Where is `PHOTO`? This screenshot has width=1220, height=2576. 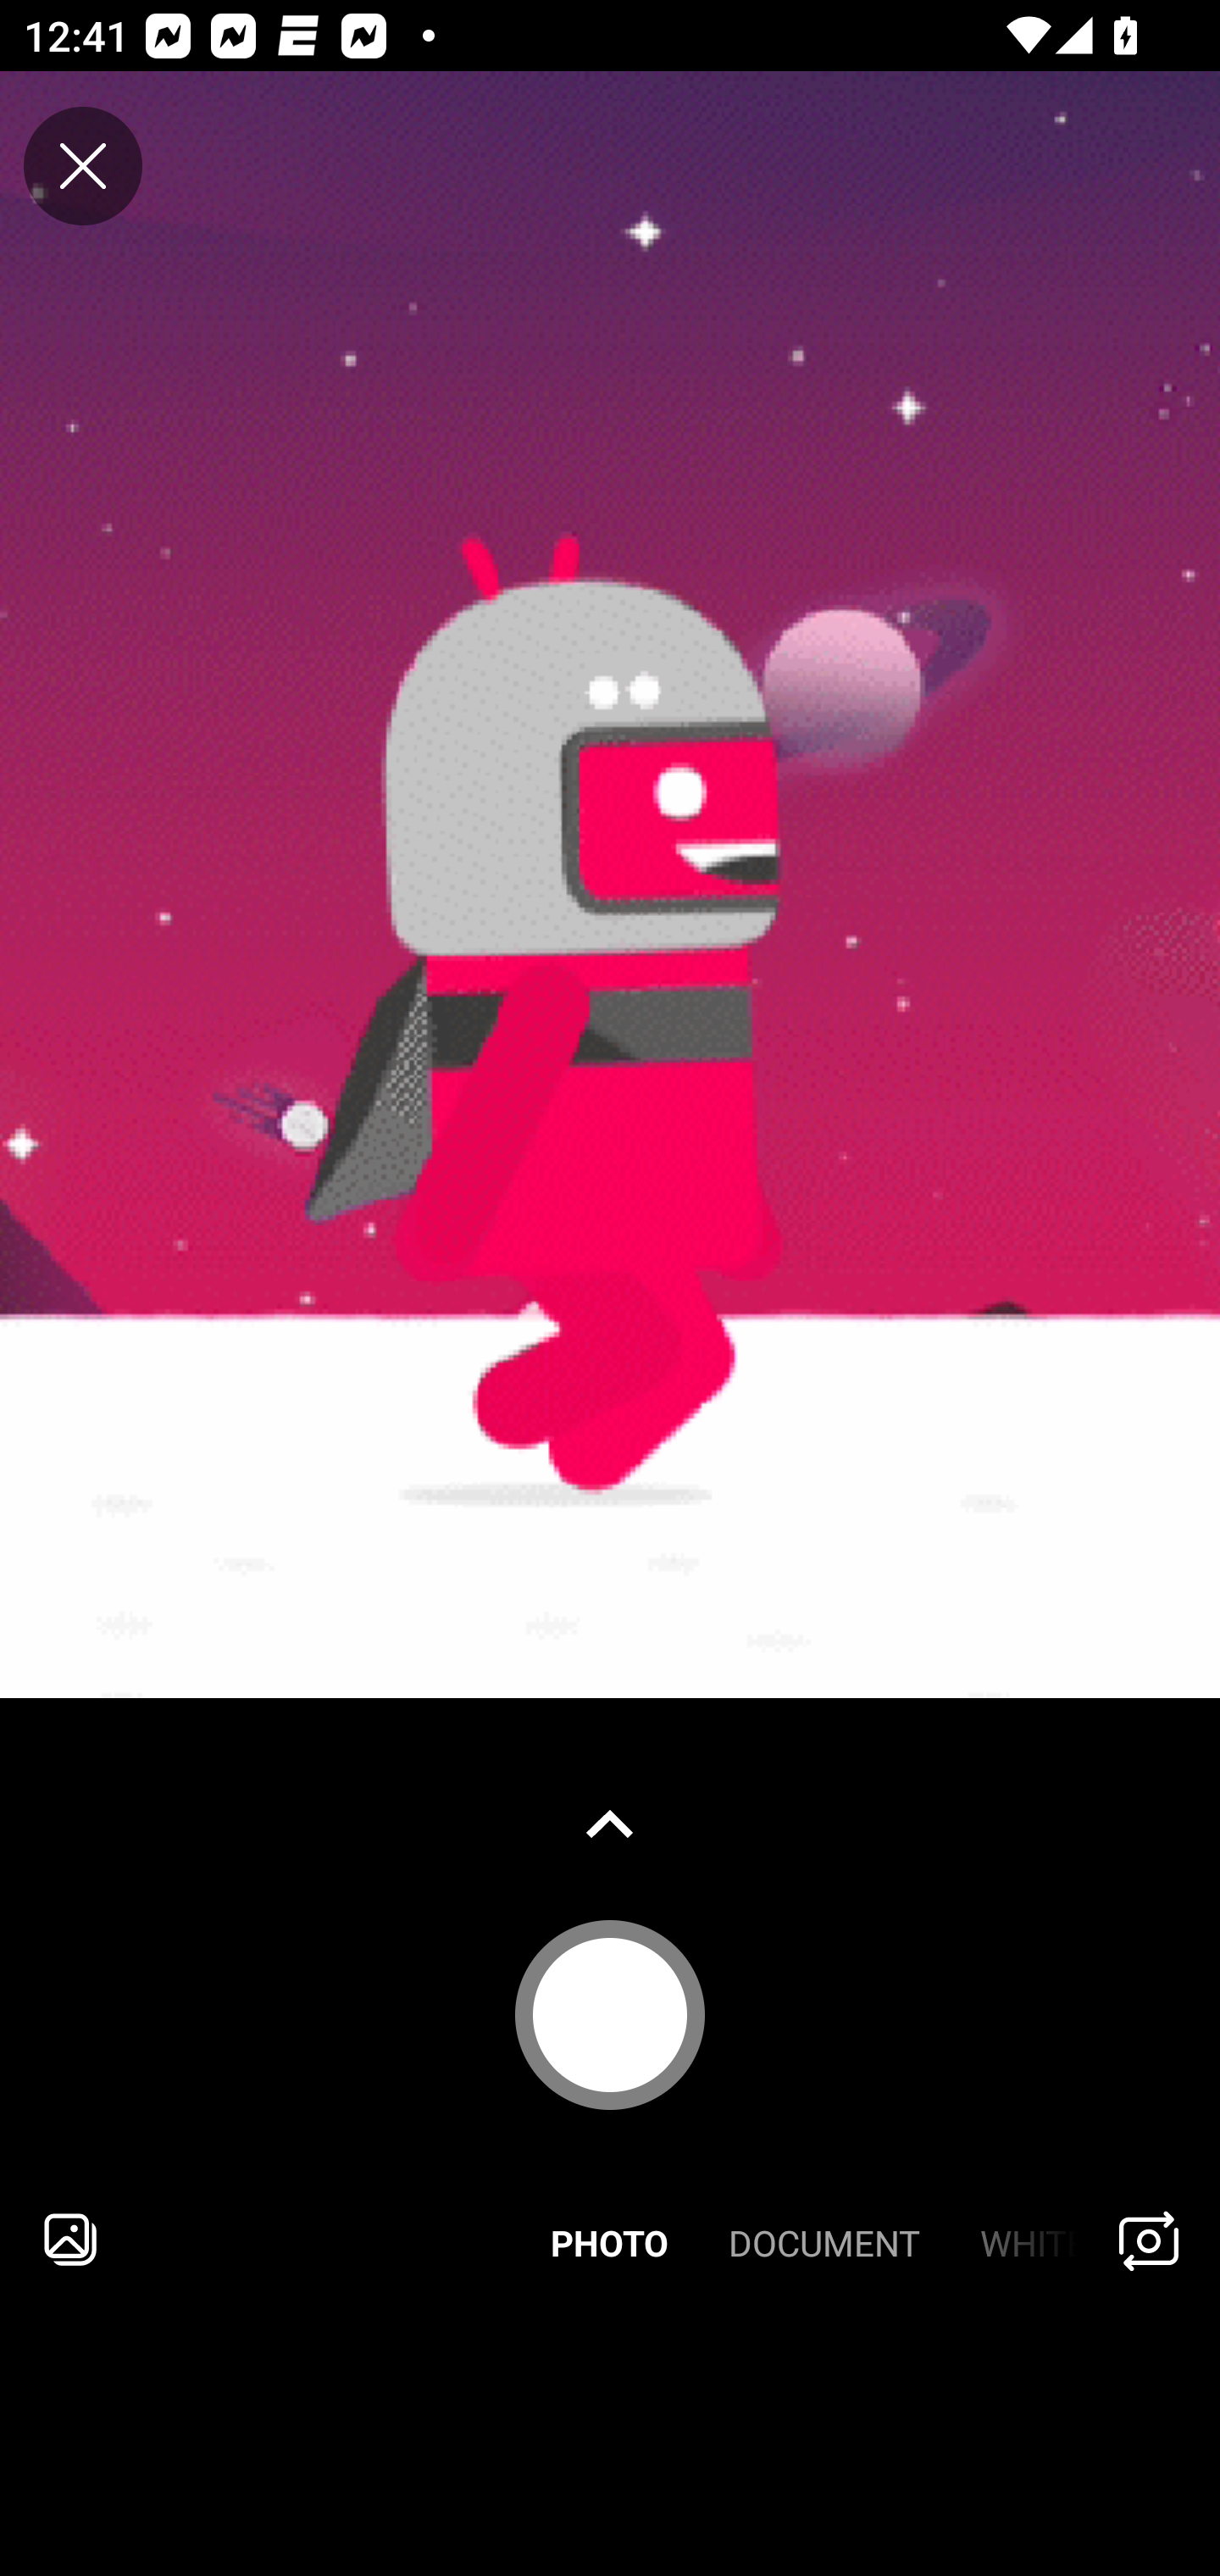 PHOTO is located at coordinates (610, 2239).